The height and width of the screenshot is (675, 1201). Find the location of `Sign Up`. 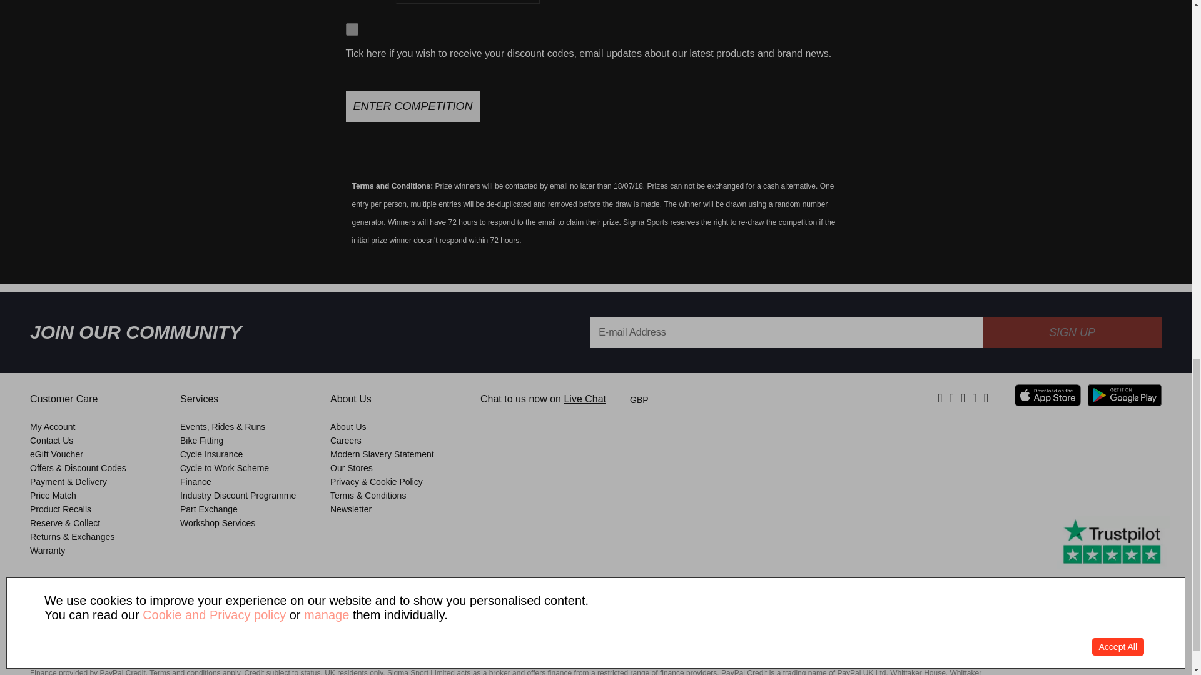

Sign Up is located at coordinates (1072, 332).